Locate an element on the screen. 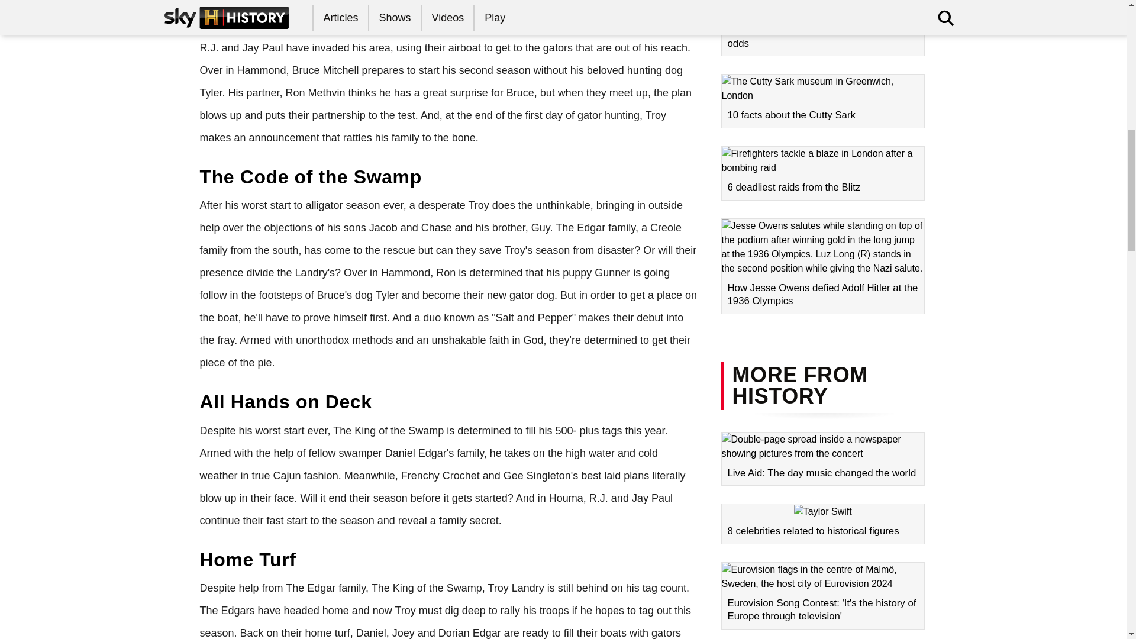 The height and width of the screenshot is (639, 1136). How Jesse Owens defied Adolf Hitler at the 1936 Olympics is located at coordinates (822, 266).